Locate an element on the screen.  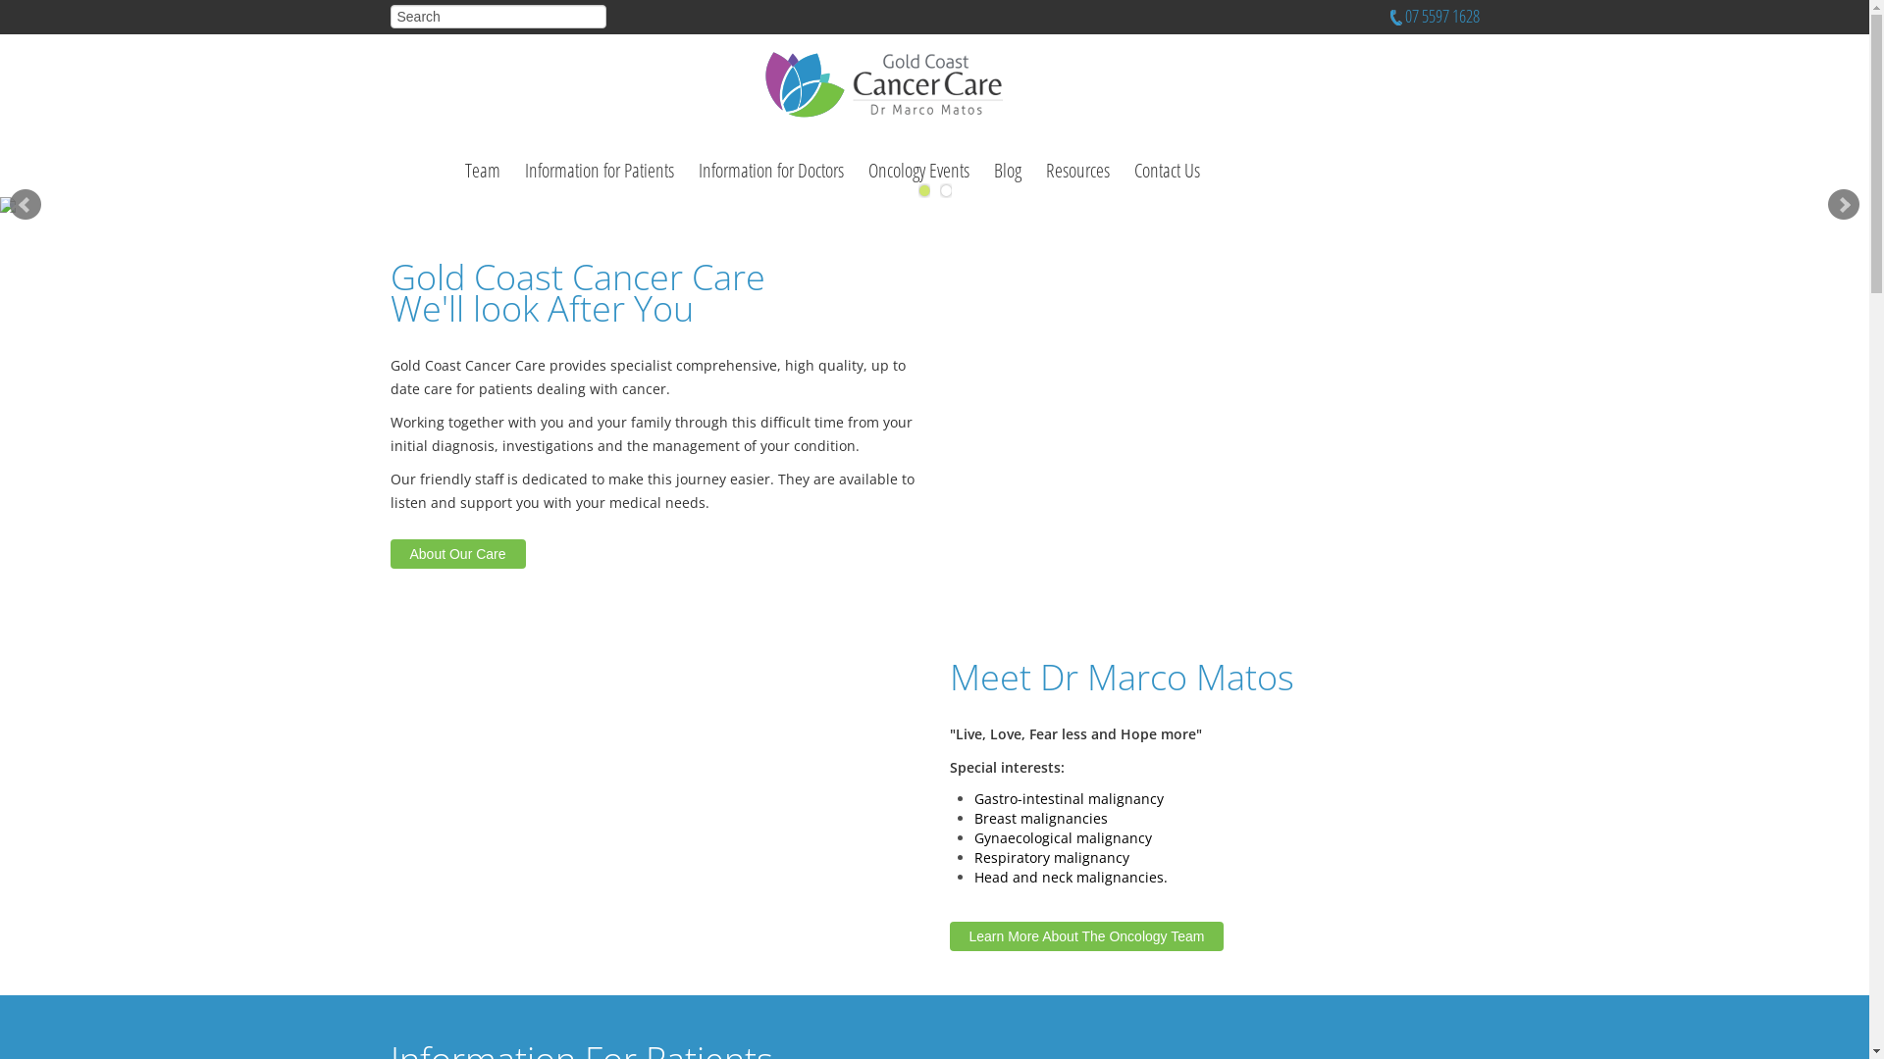
Prev is located at coordinates (26, 205).